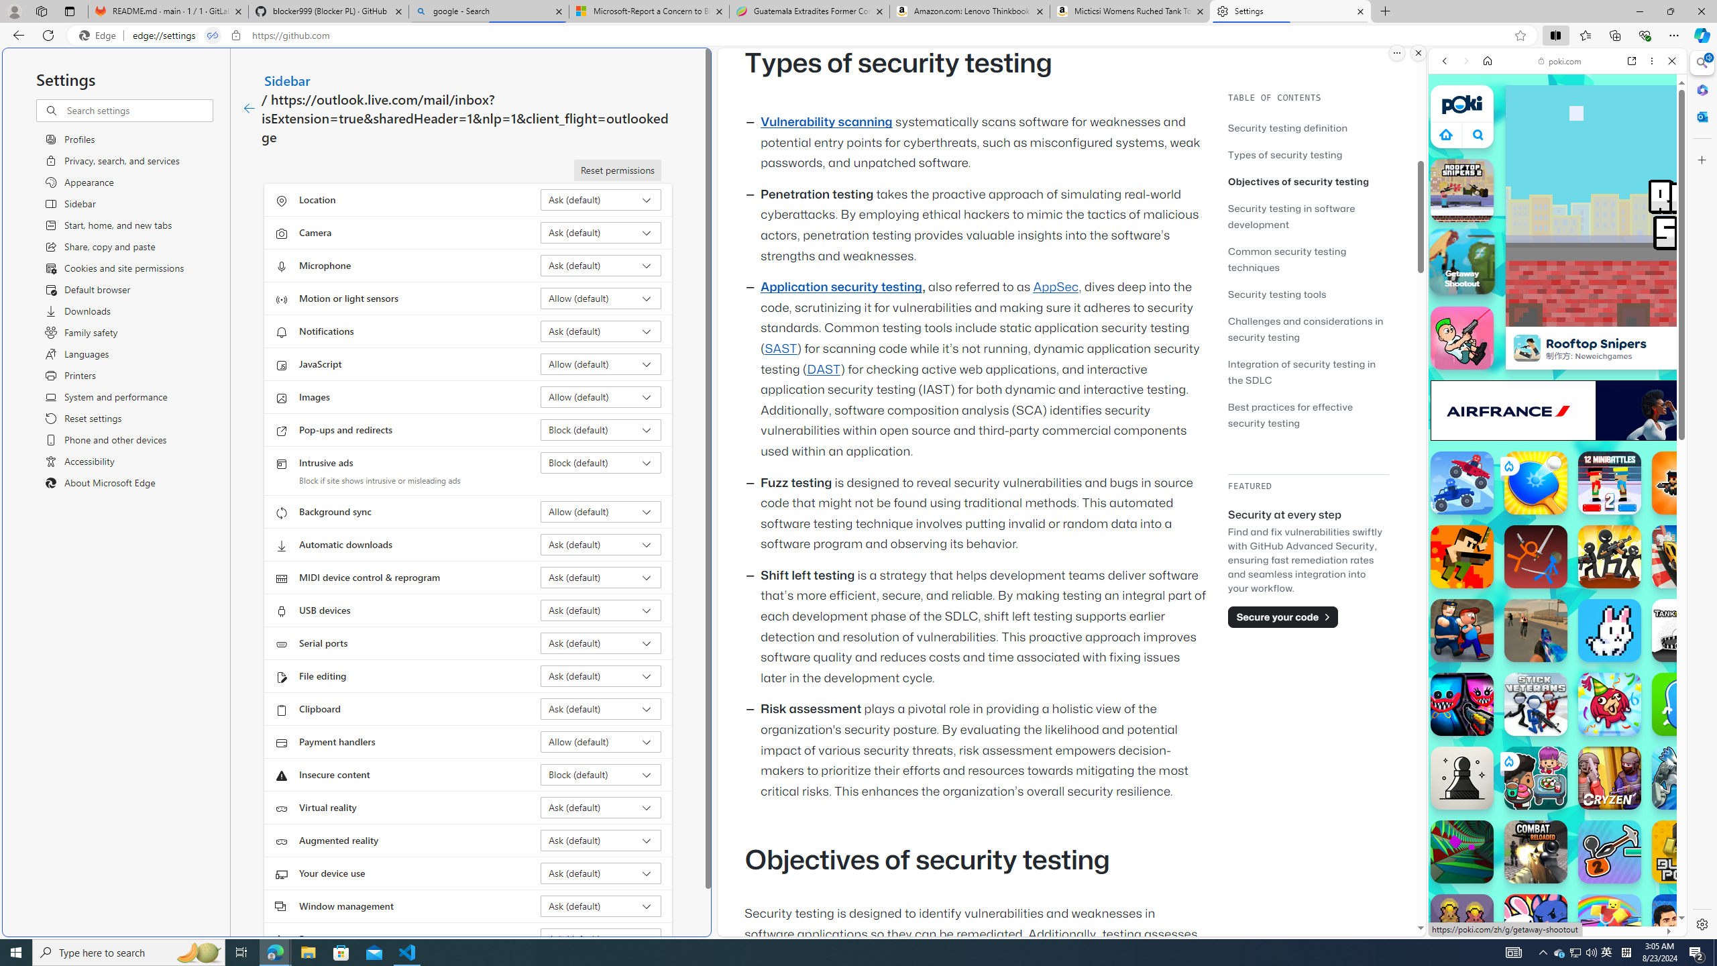 Image resolution: width=1717 pixels, height=966 pixels. Describe the element at coordinates (1057, 287) in the screenshot. I see `AppSec` at that location.